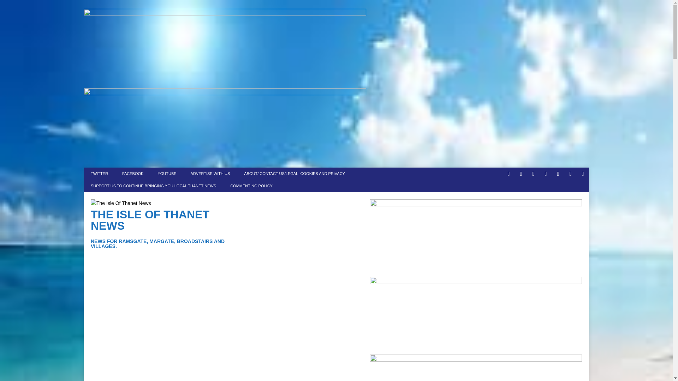  Describe the element at coordinates (153, 186) in the screenshot. I see `SUPPORT US TO CONTINUE BRINGING YOU LOCAL THANET NEWS` at that location.